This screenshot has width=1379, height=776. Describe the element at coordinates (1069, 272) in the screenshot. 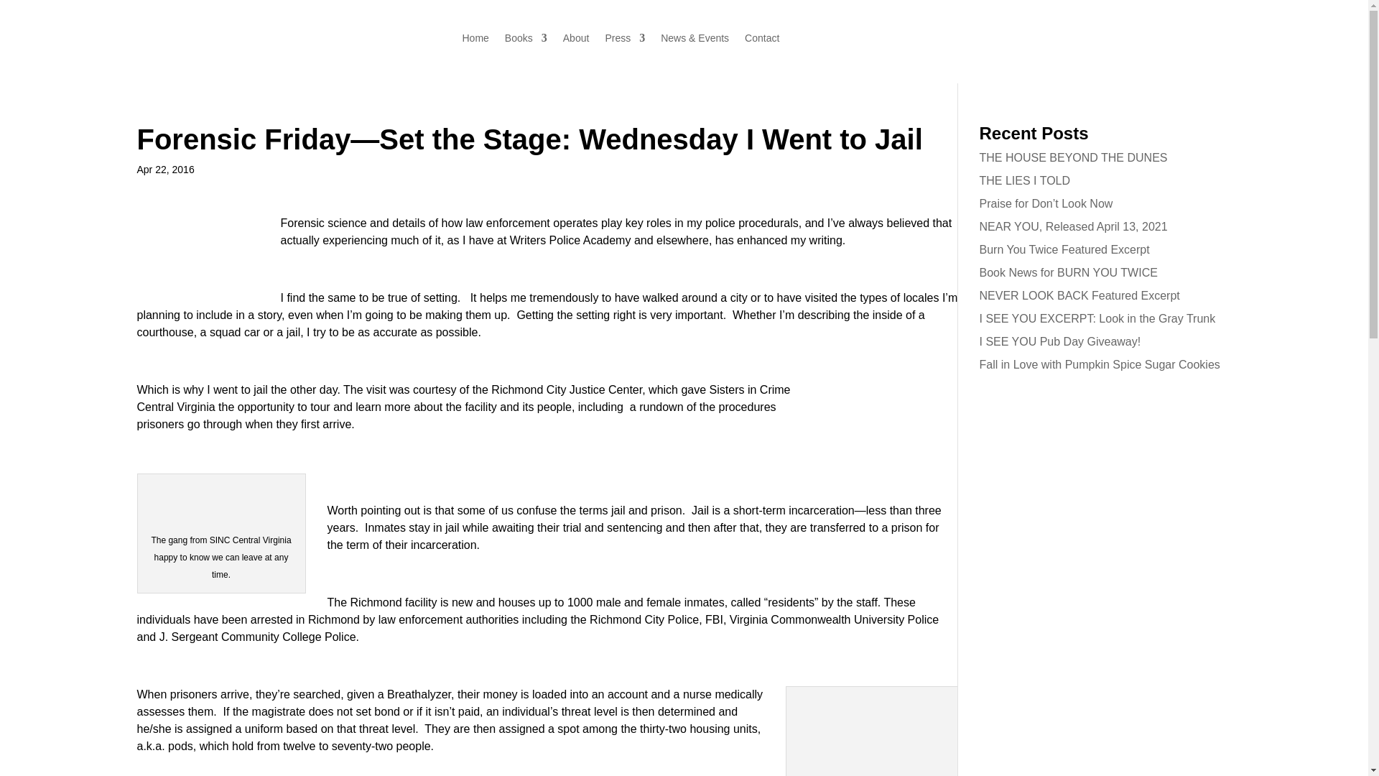

I see `Book News for BURN YOU TWICE` at that location.